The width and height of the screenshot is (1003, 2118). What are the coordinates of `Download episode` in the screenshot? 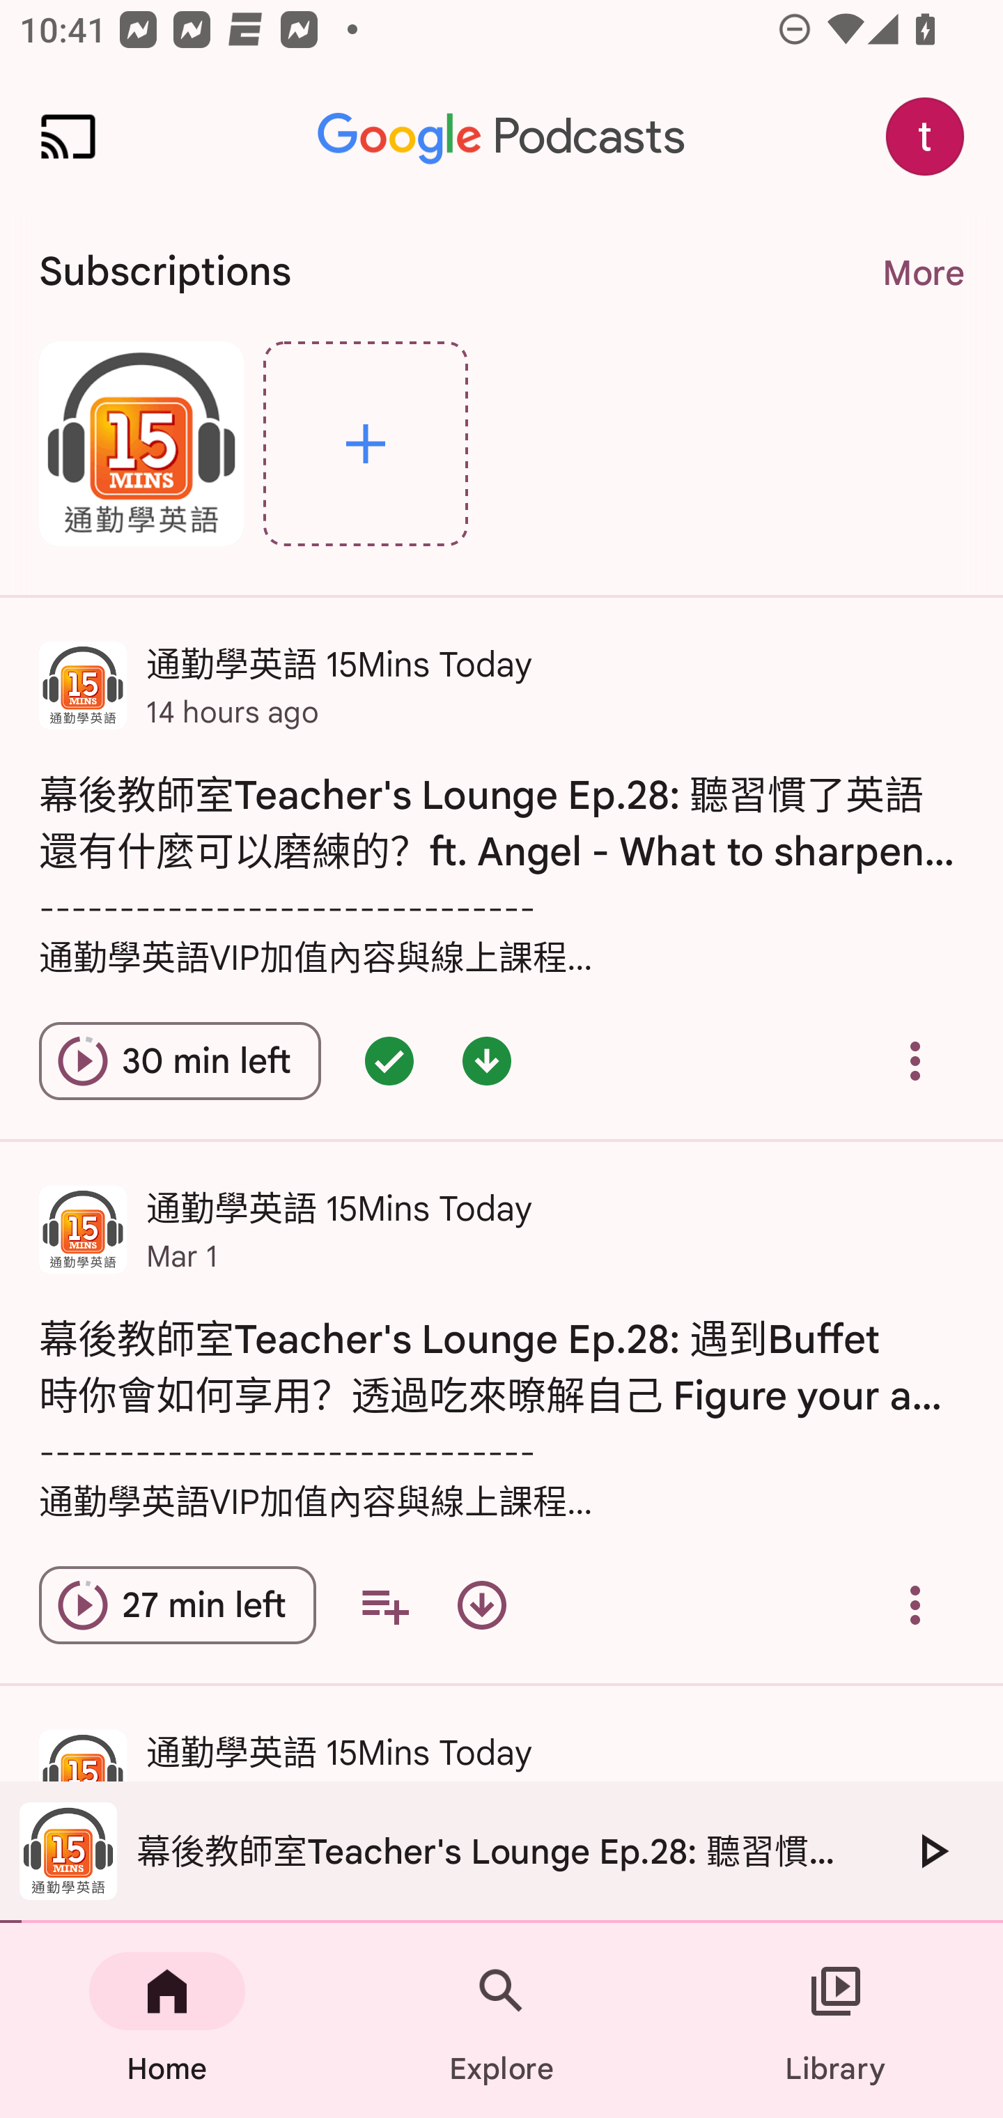 It's located at (482, 1605).